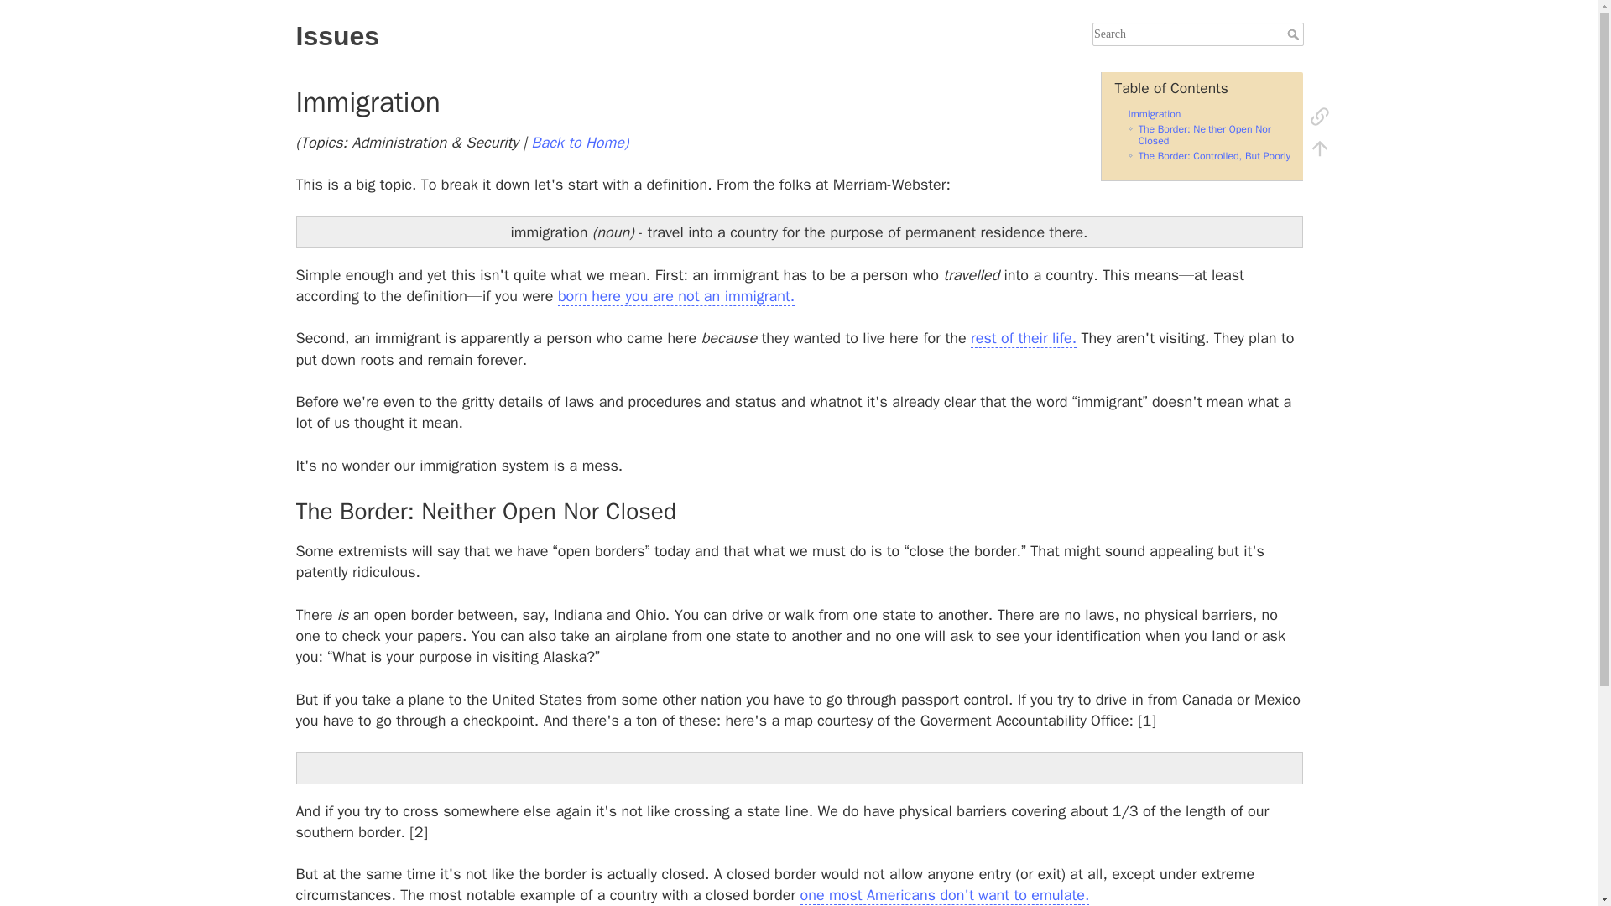  I want to click on The Border: Neither Open Nor Closed, so click(1205, 134).